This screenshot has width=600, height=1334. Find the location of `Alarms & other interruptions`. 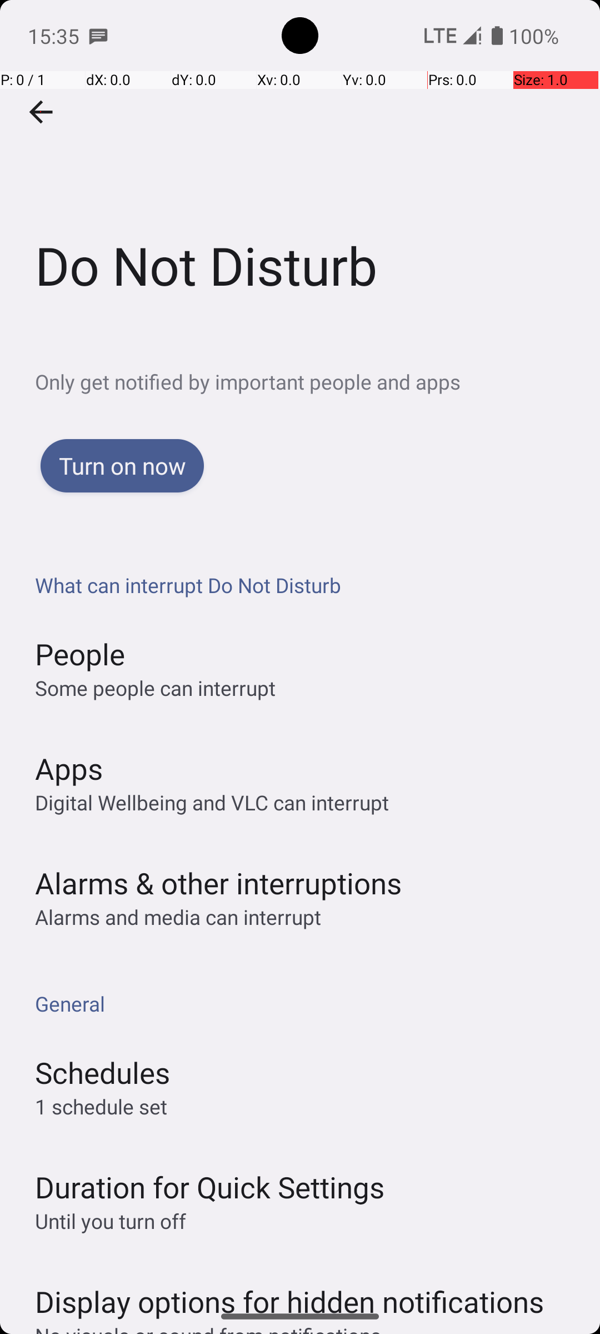

Alarms & other interruptions is located at coordinates (218, 883).